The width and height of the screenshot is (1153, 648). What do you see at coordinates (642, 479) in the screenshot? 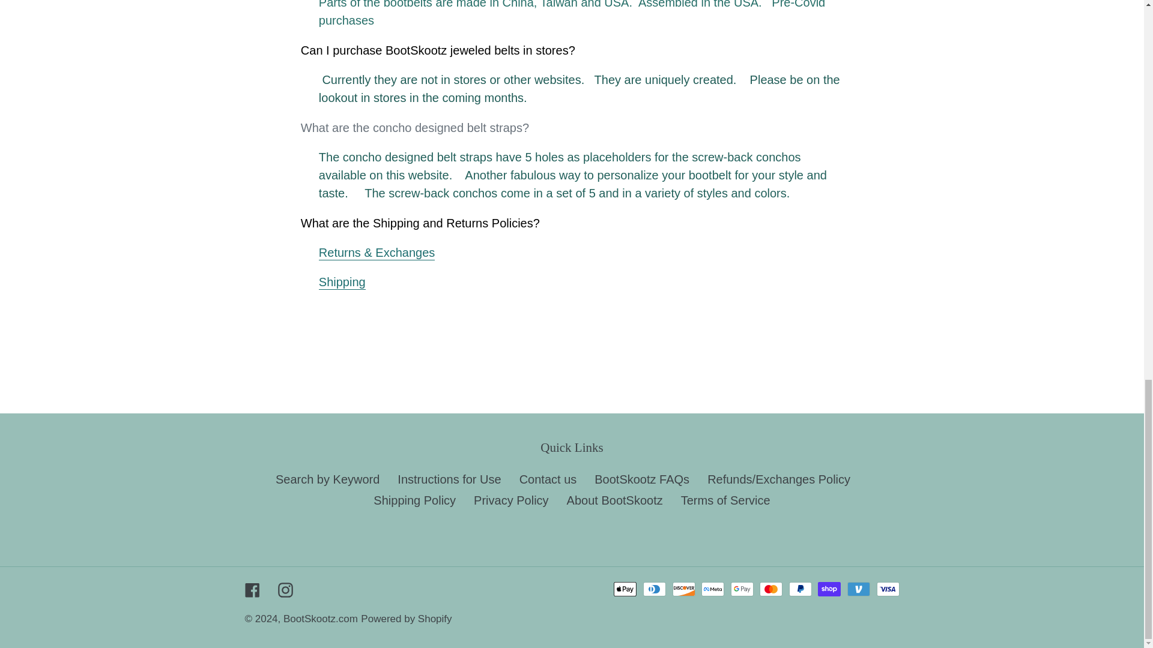
I see `BootSkootz FAQs` at bounding box center [642, 479].